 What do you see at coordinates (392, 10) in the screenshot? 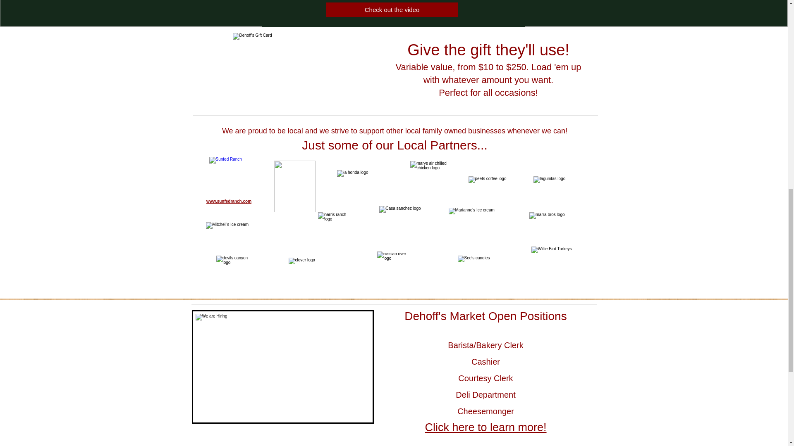
I see `Check out the video` at bounding box center [392, 10].